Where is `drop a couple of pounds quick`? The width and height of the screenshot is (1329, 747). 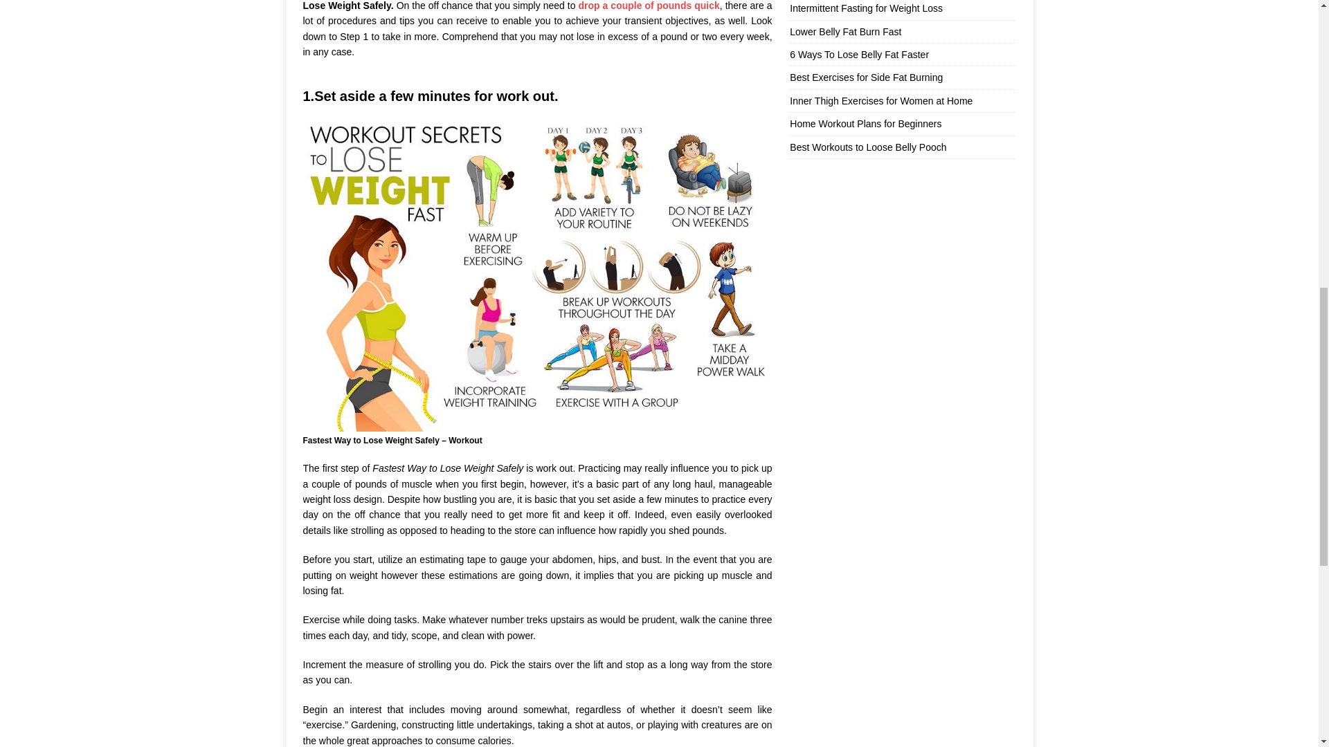
drop a couple of pounds quick is located at coordinates (649, 6).